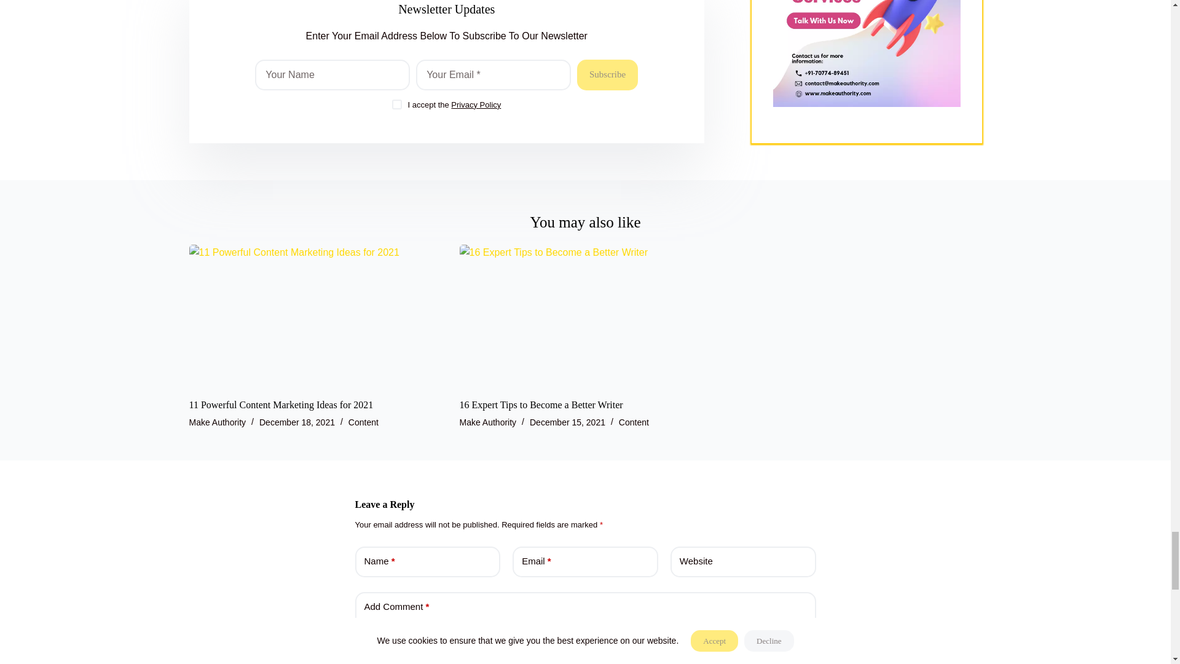 The image size is (1180, 664). Describe the element at coordinates (488, 422) in the screenshot. I see `Posts by Make Authority` at that location.